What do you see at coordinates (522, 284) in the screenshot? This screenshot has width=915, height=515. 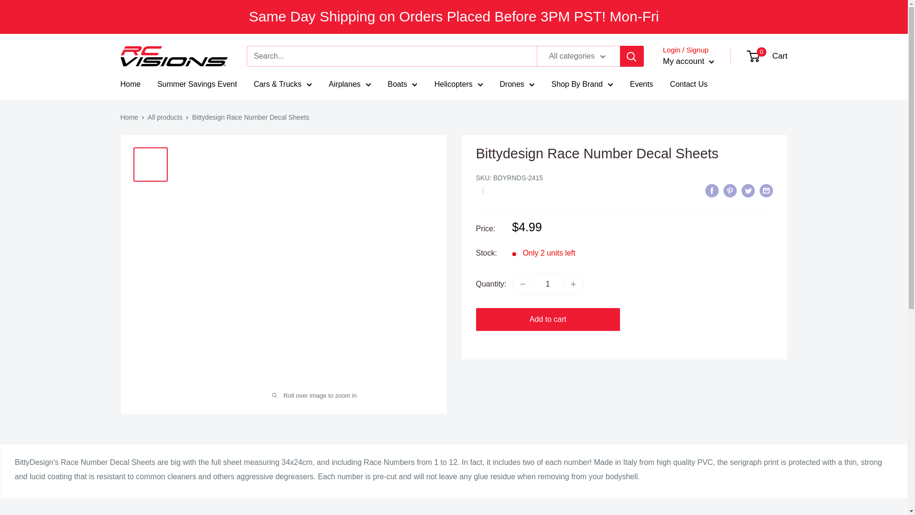 I see `Decrease quantity by 1` at bounding box center [522, 284].